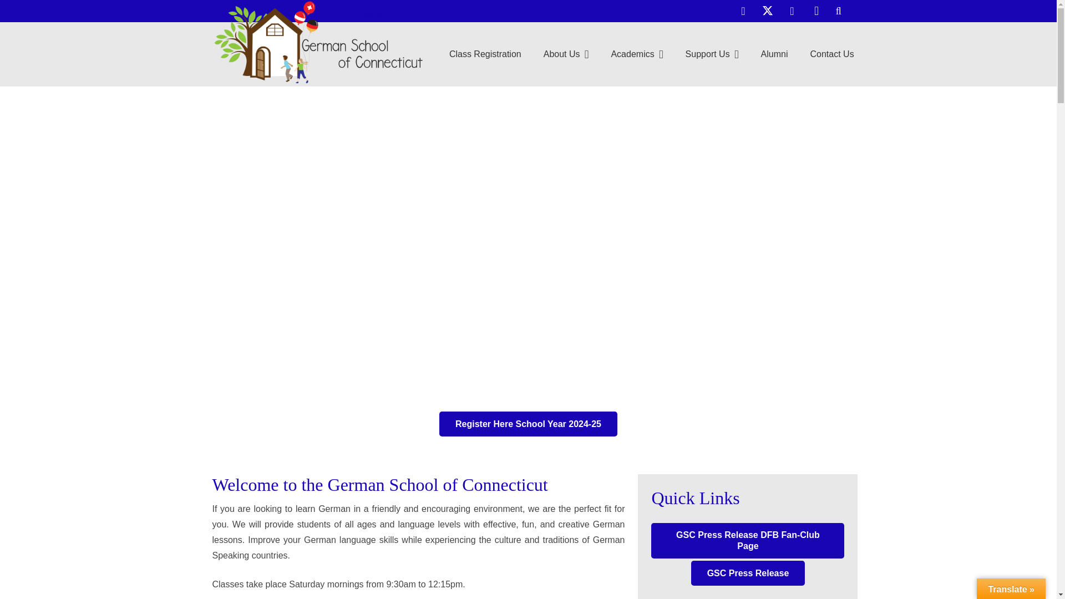  What do you see at coordinates (485, 54) in the screenshot?
I see `Class Registration` at bounding box center [485, 54].